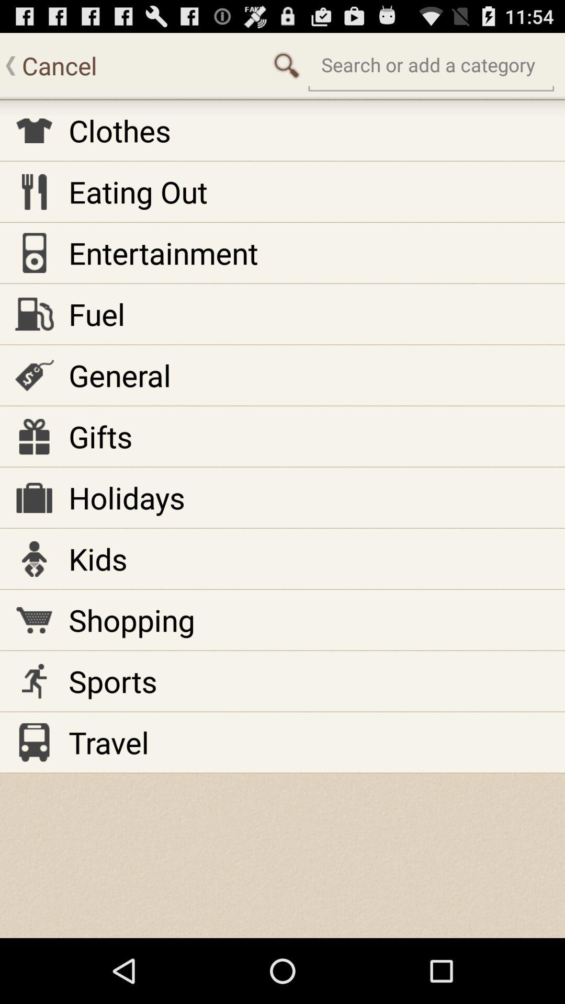 Image resolution: width=565 pixels, height=1004 pixels. I want to click on jump until kids item, so click(98, 558).